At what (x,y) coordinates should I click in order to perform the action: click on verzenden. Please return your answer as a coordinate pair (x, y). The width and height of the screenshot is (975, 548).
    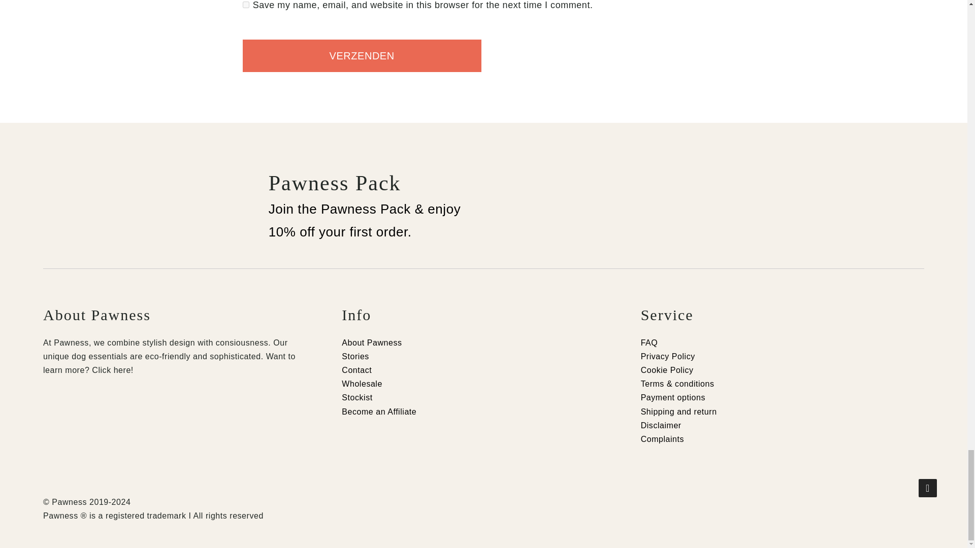
    Looking at the image, I should click on (362, 55).